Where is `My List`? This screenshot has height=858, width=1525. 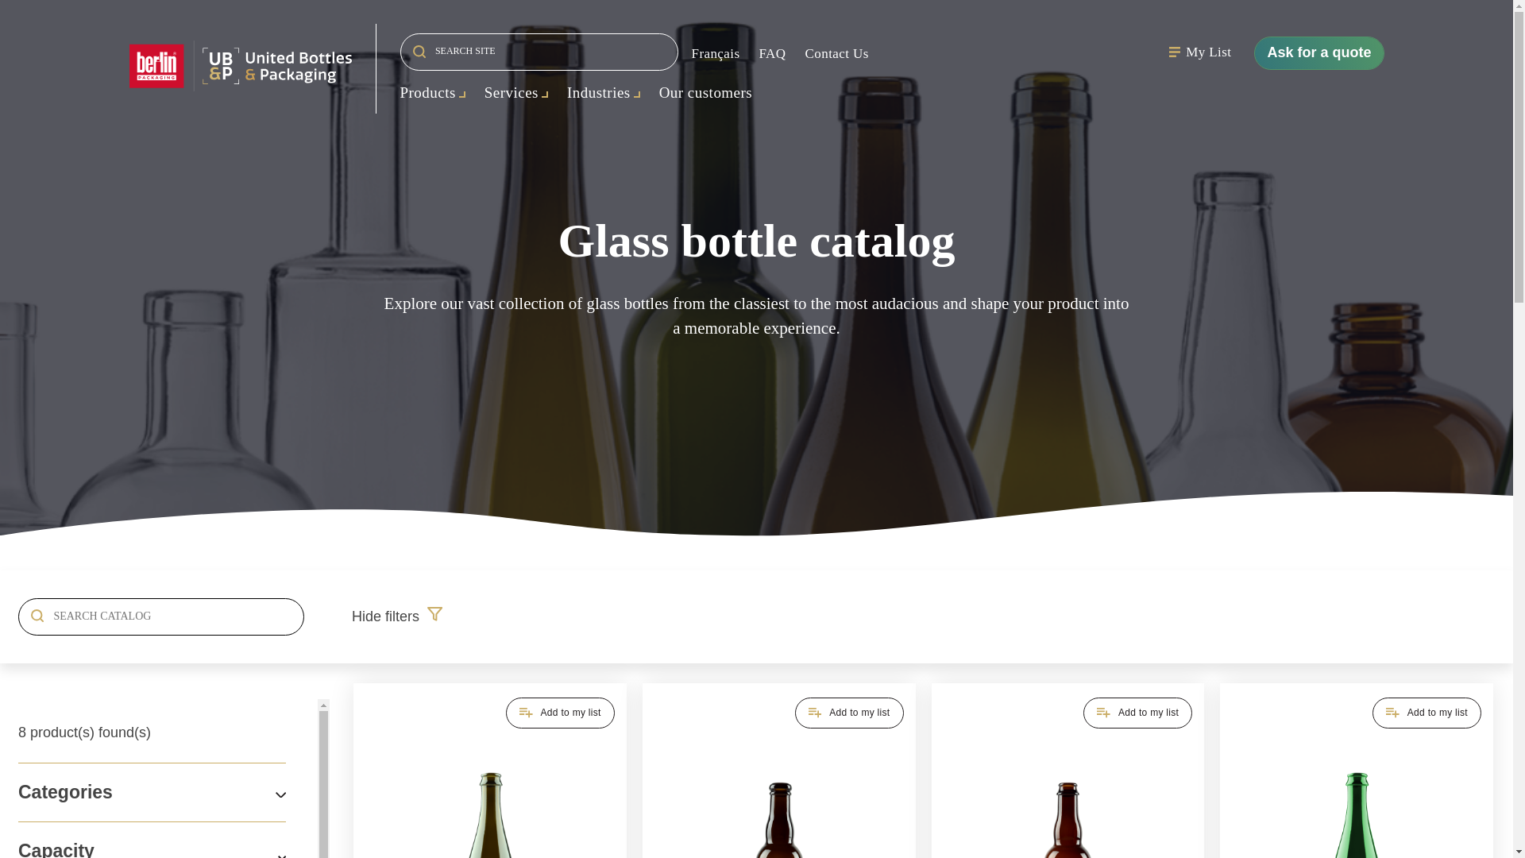 My List is located at coordinates (1199, 52).